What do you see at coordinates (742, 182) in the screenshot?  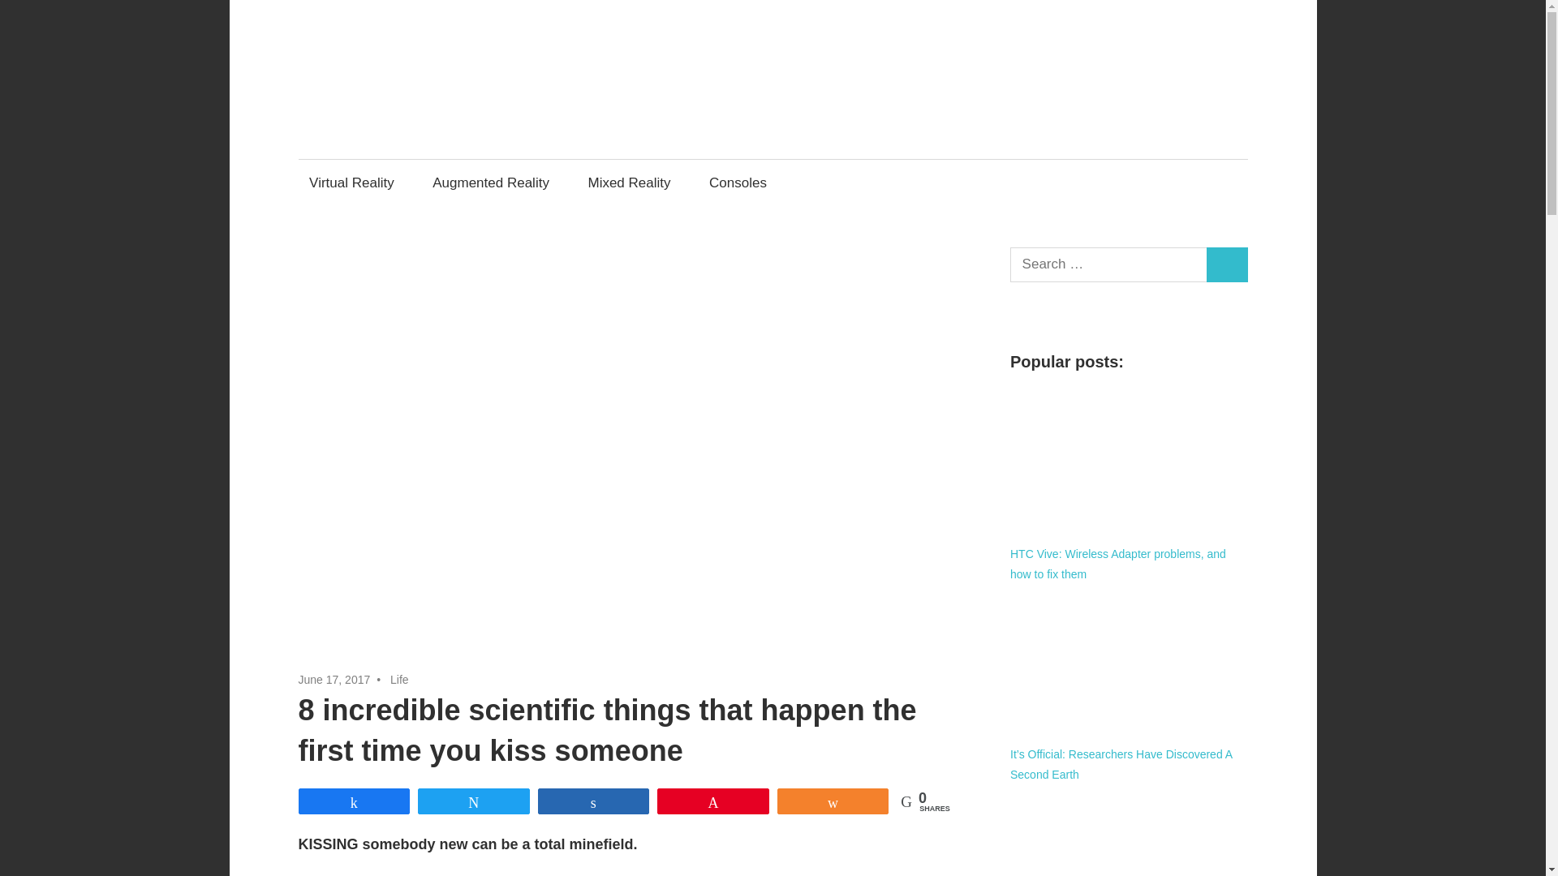 I see `Consoles` at bounding box center [742, 182].